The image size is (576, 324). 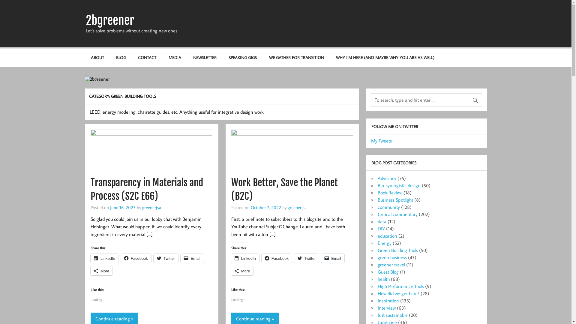 What do you see at coordinates (243, 58) in the screenshot?
I see `SPEAKING GIGS` at bounding box center [243, 58].